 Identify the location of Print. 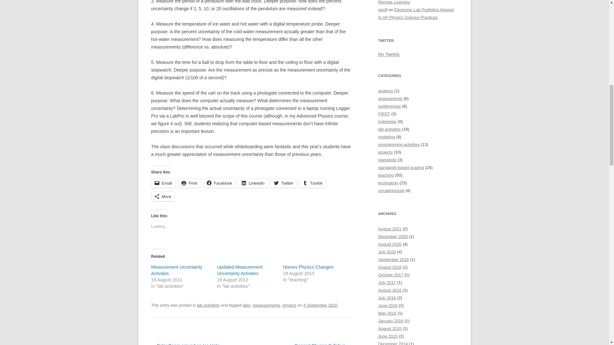
(189, 183).